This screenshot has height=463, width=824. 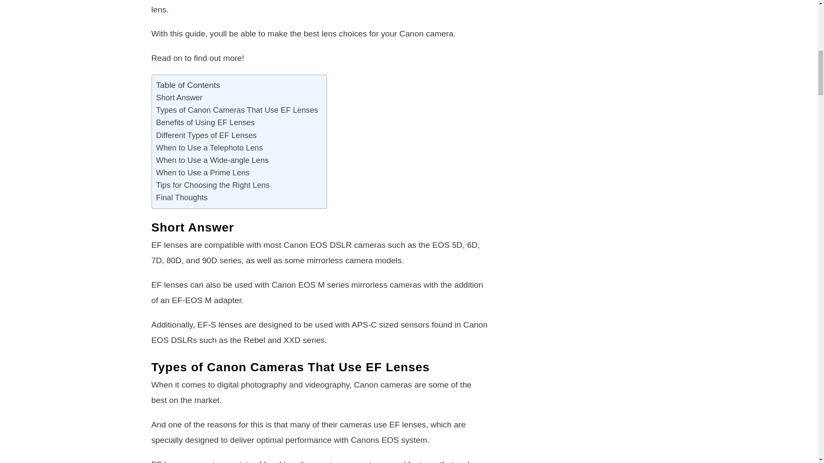 What do you see at coordinates (213, 185) in the screenshot?
I see `Tips for Choosing the Right Lens` at bounding box center [213, 185].